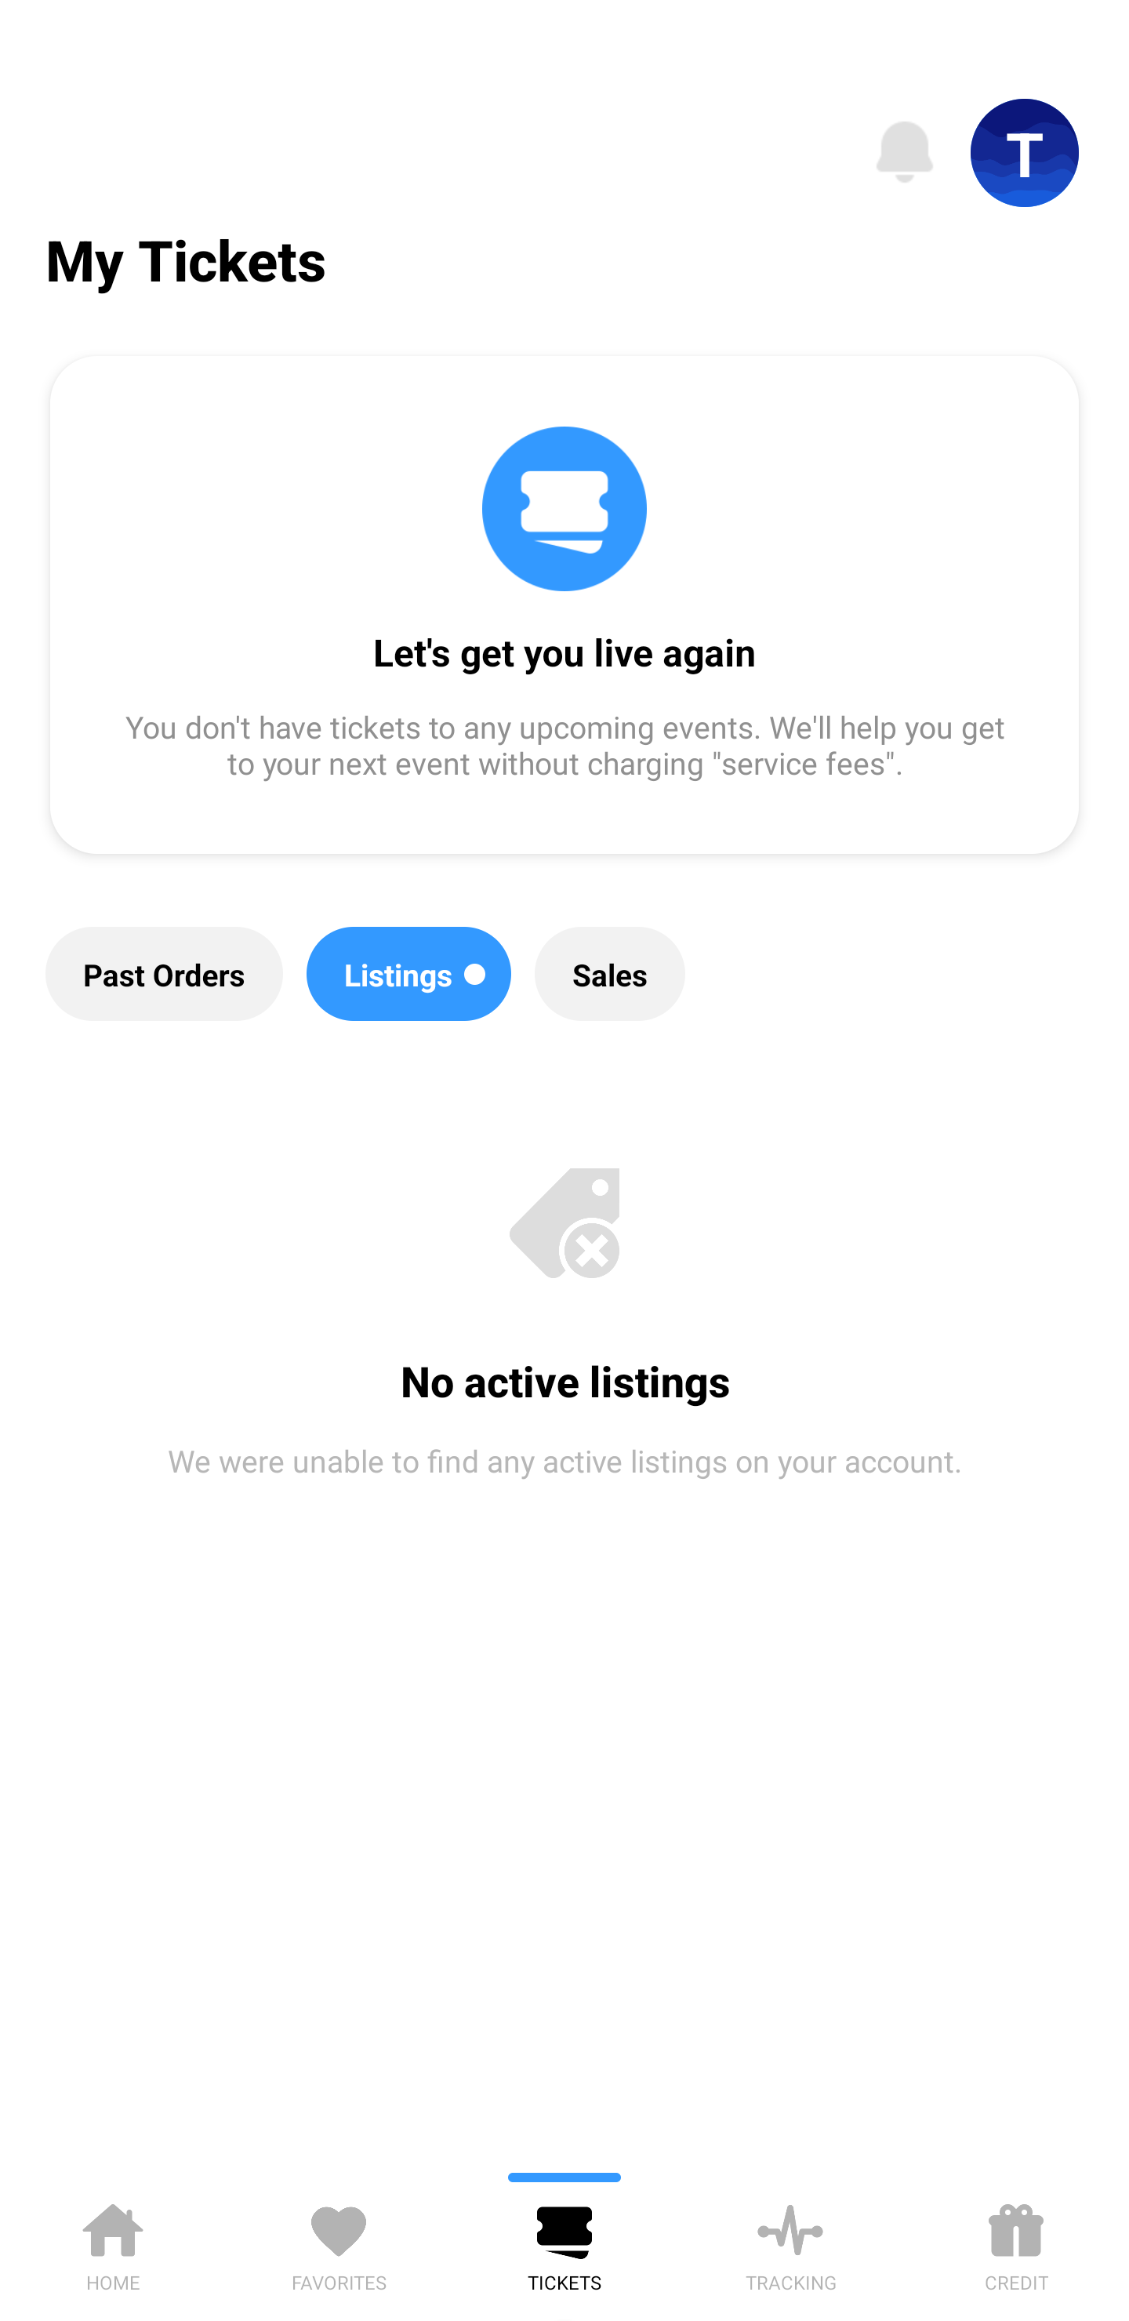 Image resolution: width=1129 pixels, height=2321 pixels. What do you see at coordinates (164, 974) in the screenshot?
I see `Past Orders` at bounding box center [164, 974].